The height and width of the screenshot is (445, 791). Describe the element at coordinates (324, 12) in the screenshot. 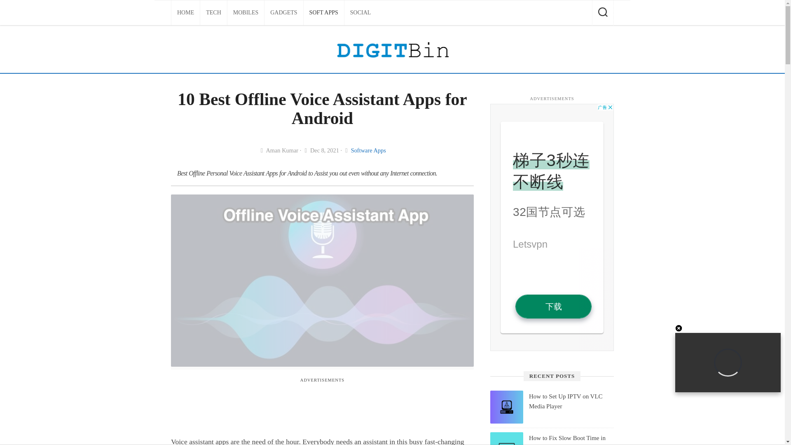

I see `SOFT APPS` at that location.